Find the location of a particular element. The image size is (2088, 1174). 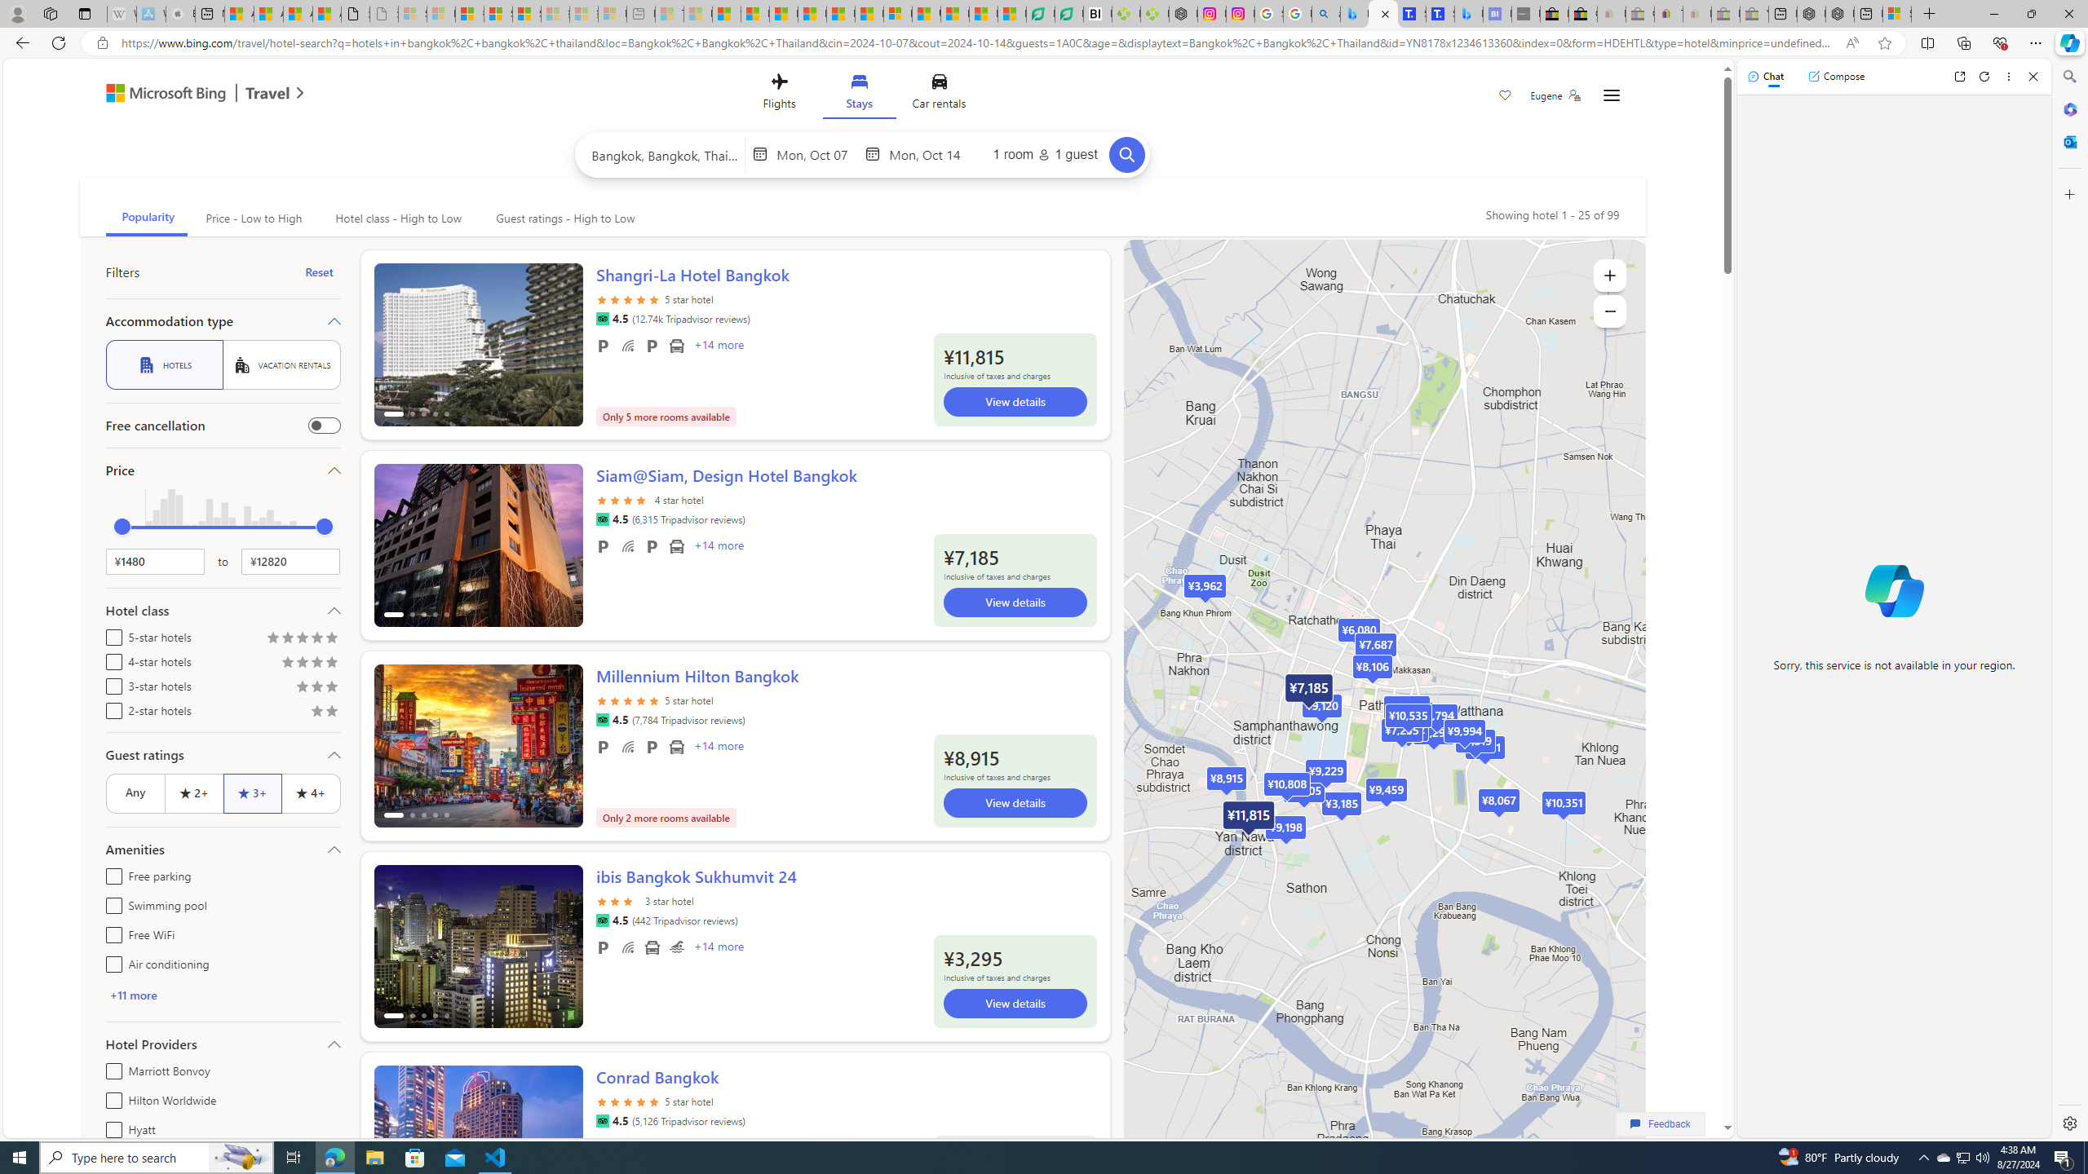

Price is located at coordinates (222, 470).